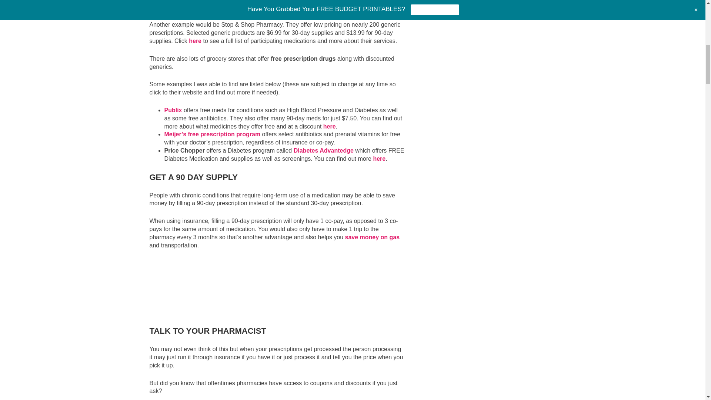  I want to click on save money on gas, so click(372, 237).